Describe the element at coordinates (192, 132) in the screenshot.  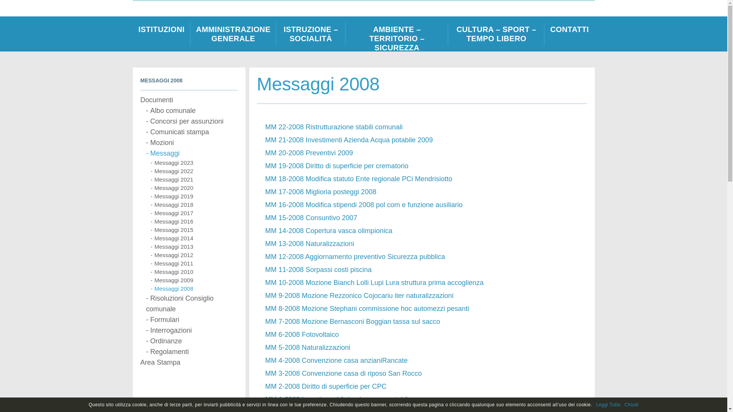
I see `Comunicati stampa` at that location.